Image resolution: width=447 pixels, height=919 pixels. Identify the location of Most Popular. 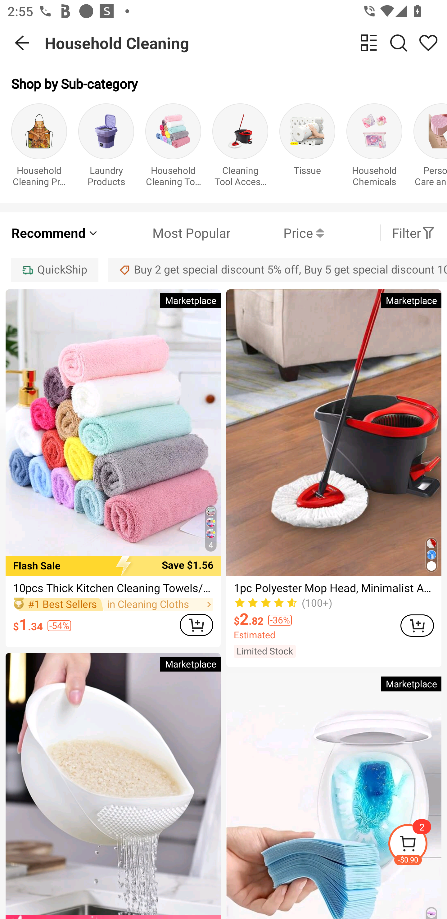
(165, 233).